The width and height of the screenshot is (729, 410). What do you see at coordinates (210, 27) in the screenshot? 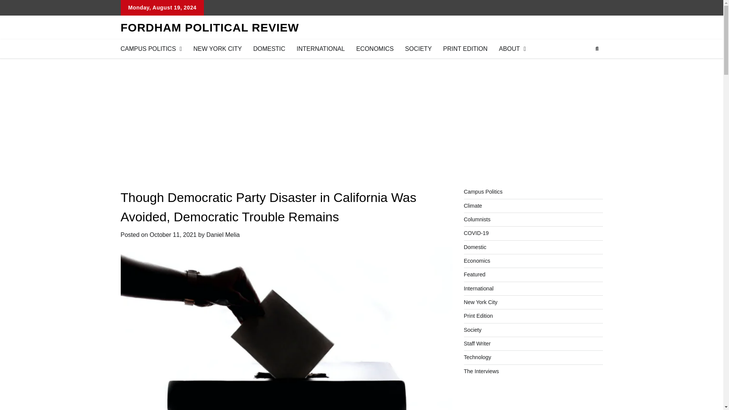
I see `FORDHAM POLITICAL REVIEW` at bounding box center [210, 27].